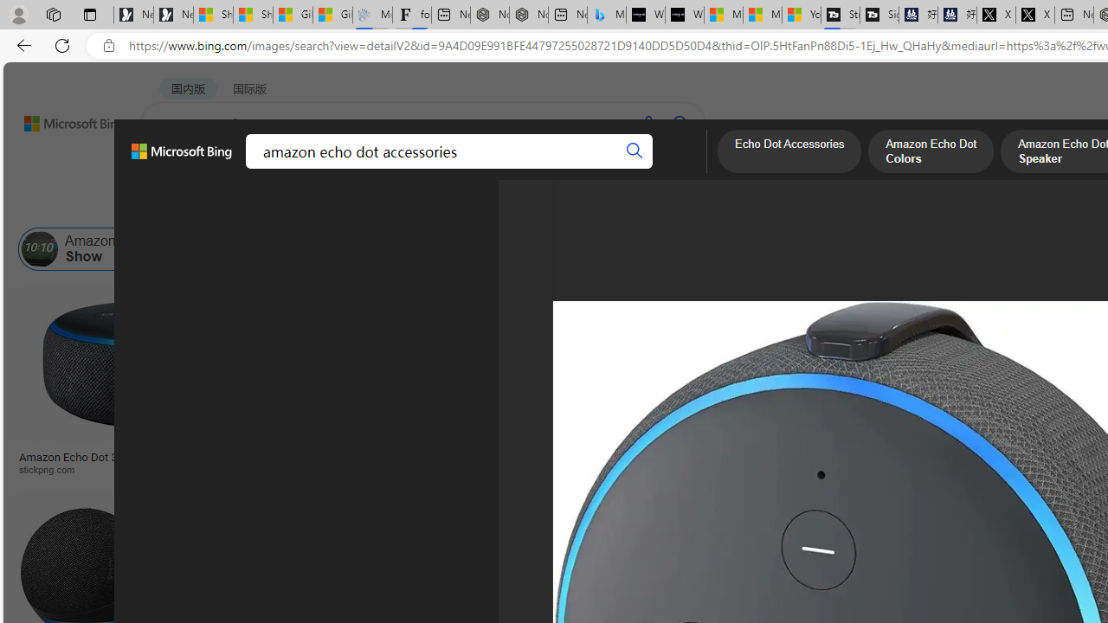 This screenshot has width=1108, height=623. What do you see at coordinates (498, 249) in the screenshot?
I see `Amazon Echo Dot 3rd` at bounding box center [498, 249].